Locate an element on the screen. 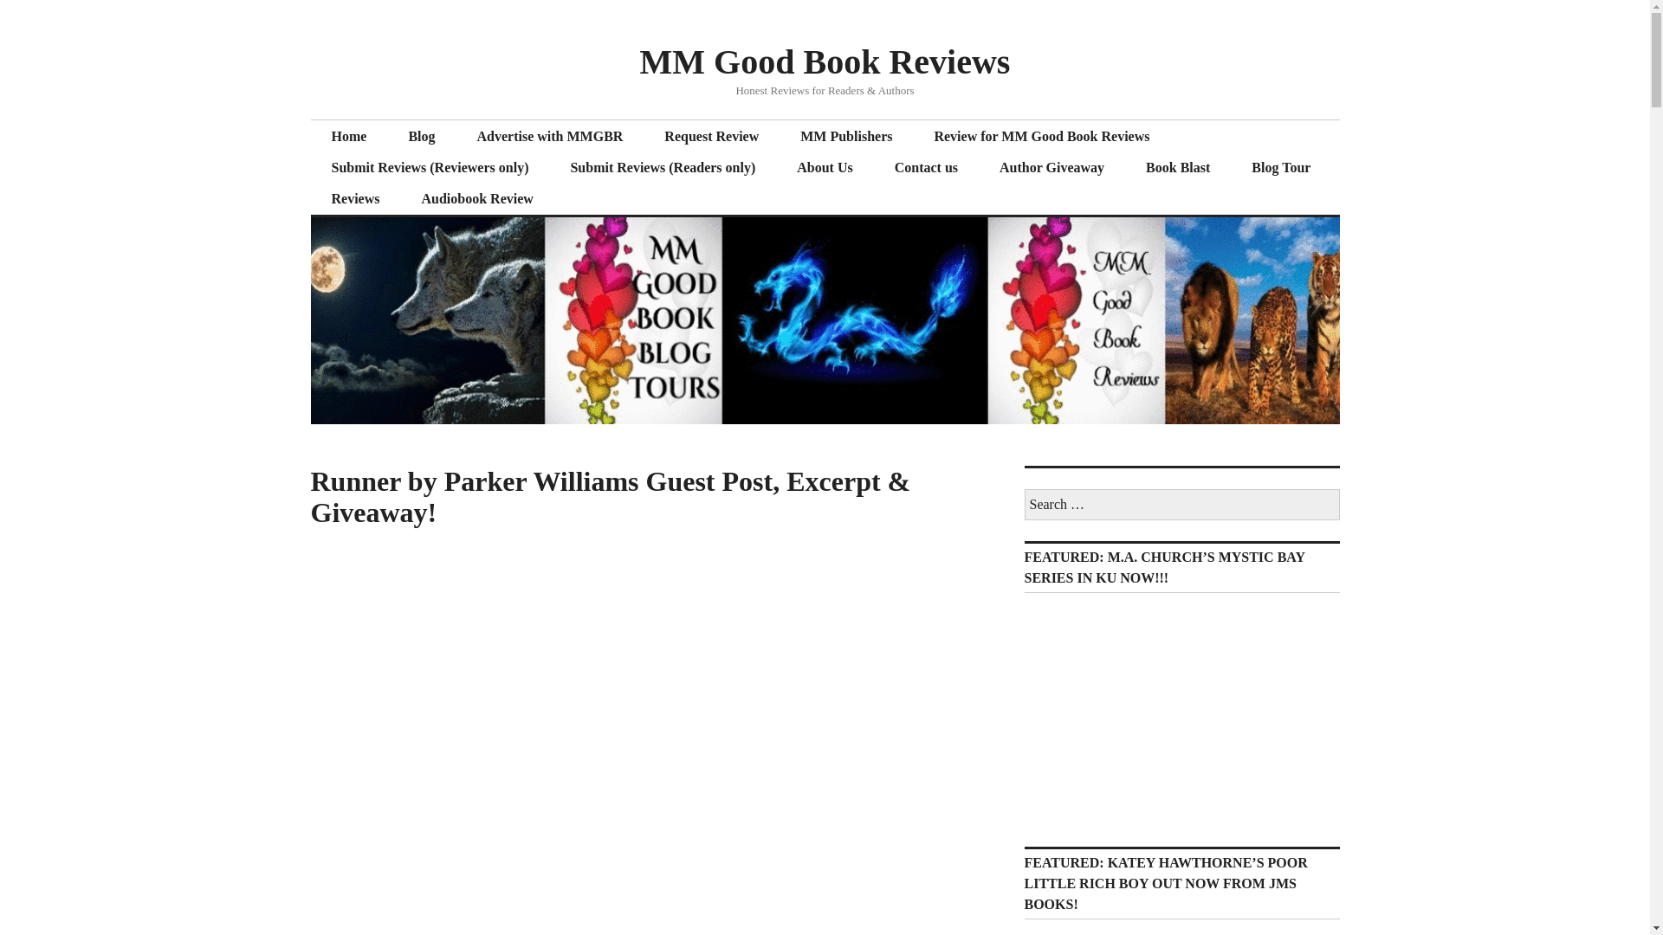  MM Good Book Reviews is located at coordinates (825, 61).